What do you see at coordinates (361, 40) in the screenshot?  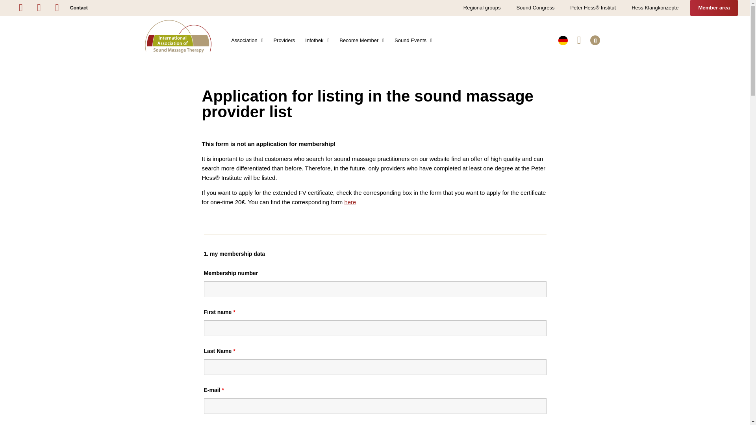 I see `Become Member` at bounding box center [361, 40].